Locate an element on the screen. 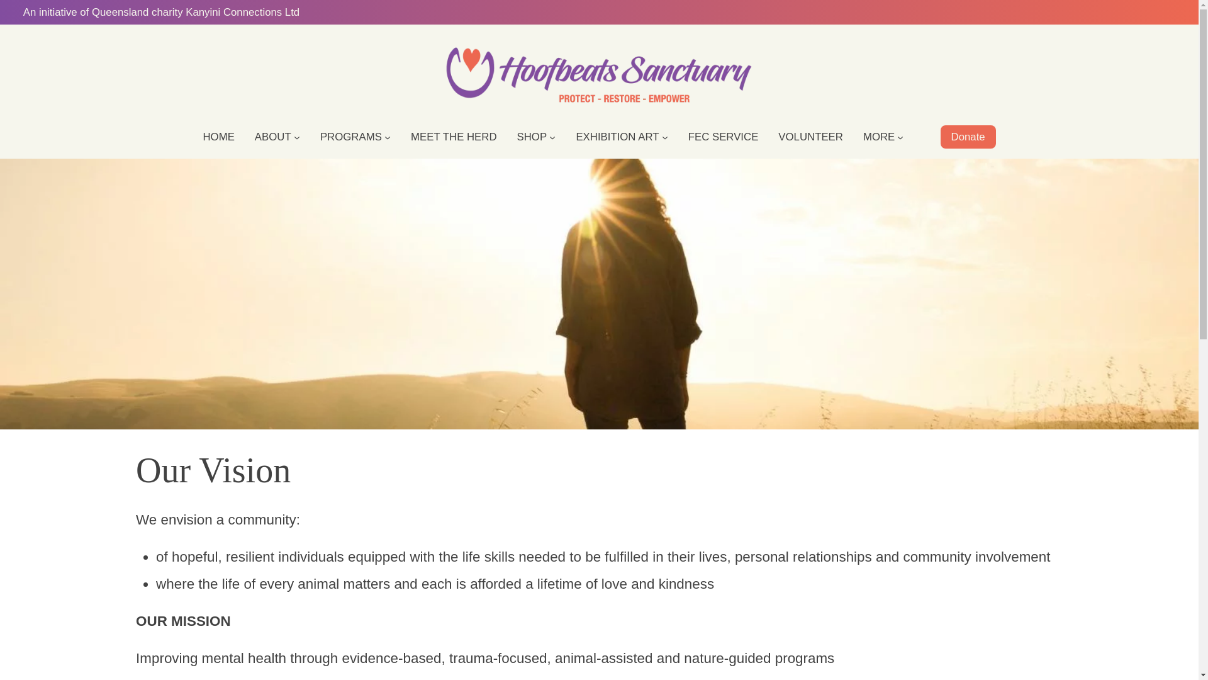 The width and height of the screenshot is (1208, 680). EXHIBITION ART is located at coordinates (617, 137).